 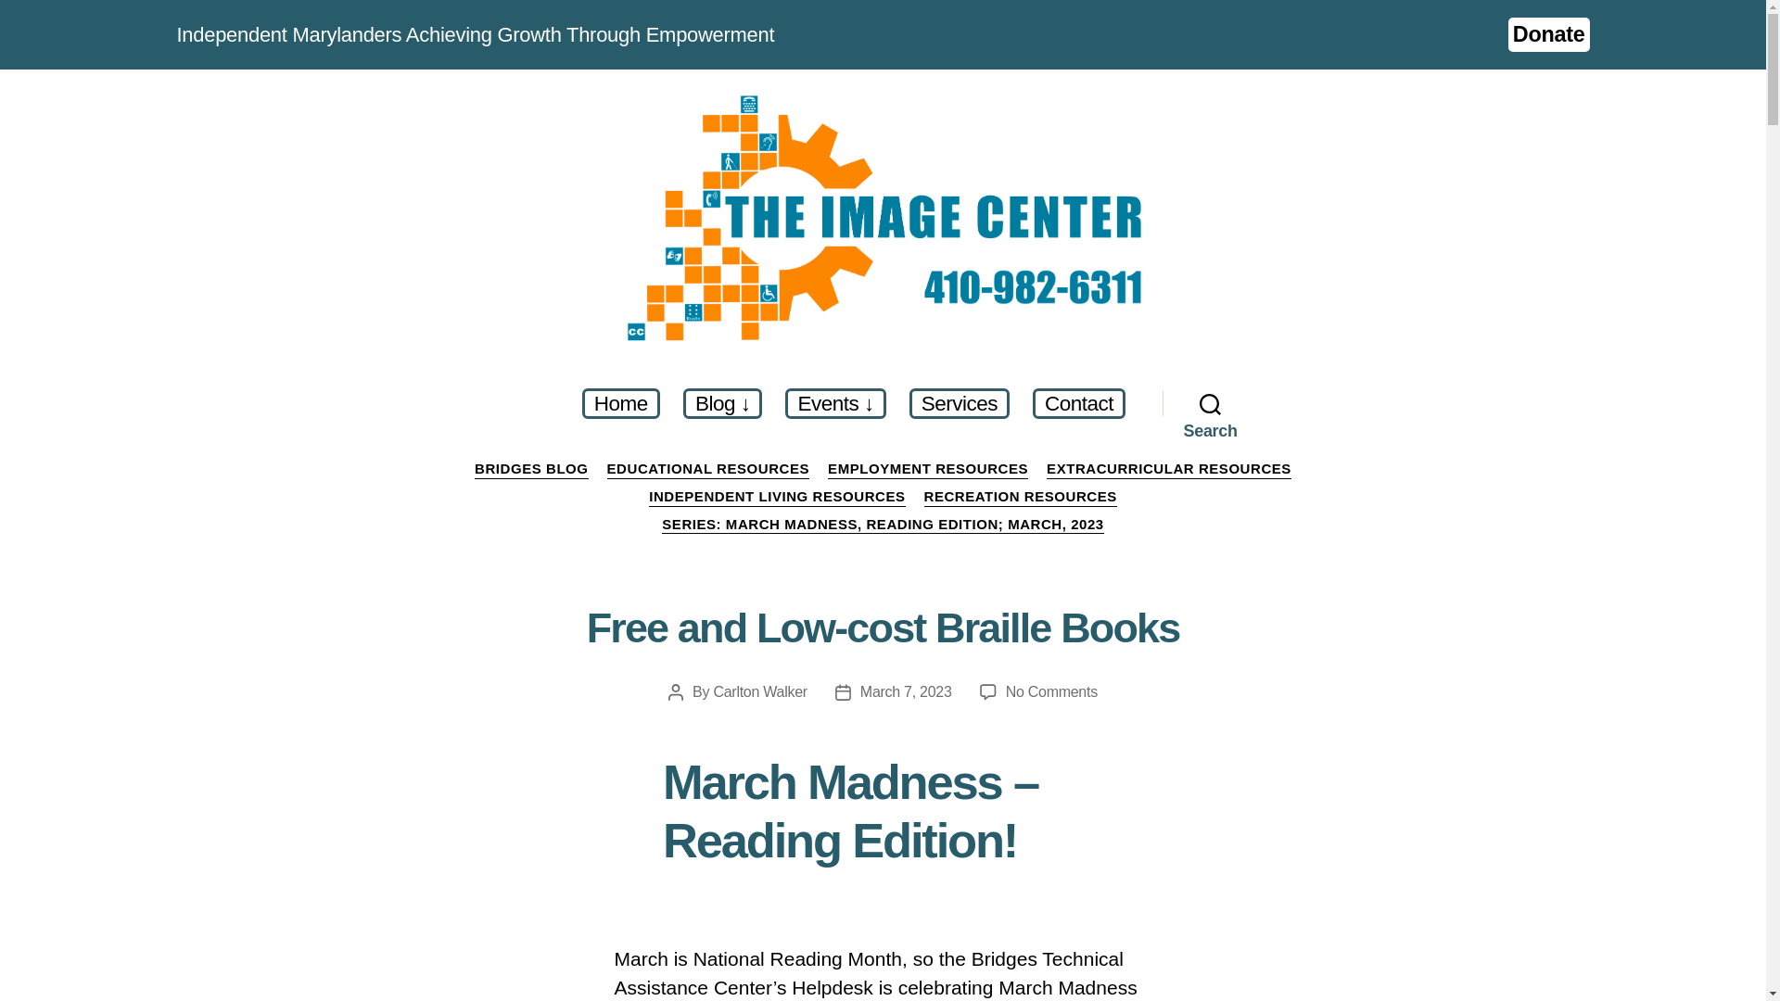 I want to click on Contact, so click(x=1078, y=404).